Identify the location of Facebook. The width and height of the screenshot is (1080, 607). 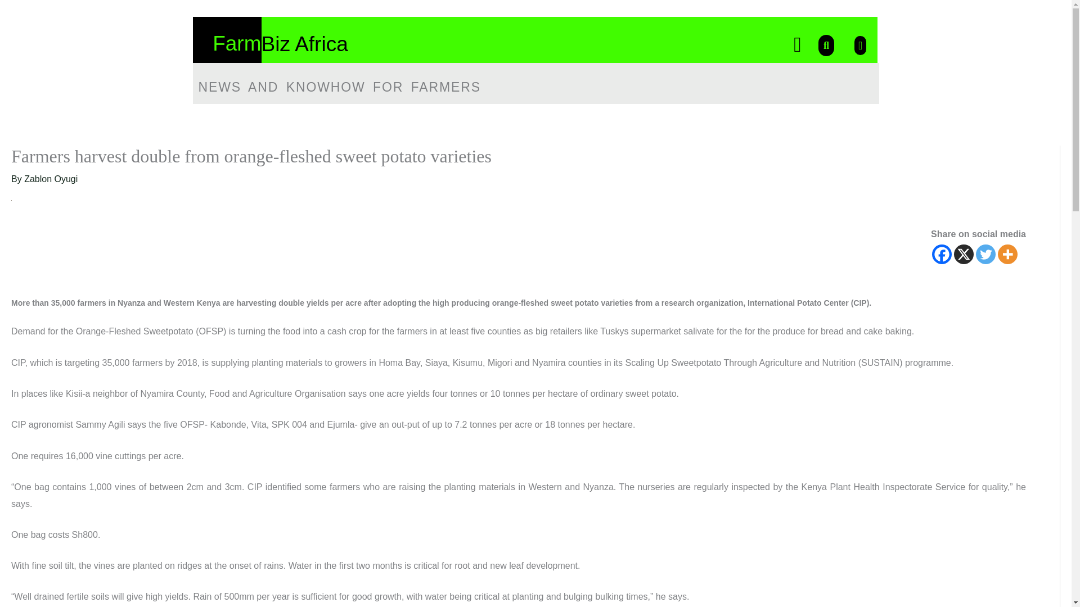
(942, 254).